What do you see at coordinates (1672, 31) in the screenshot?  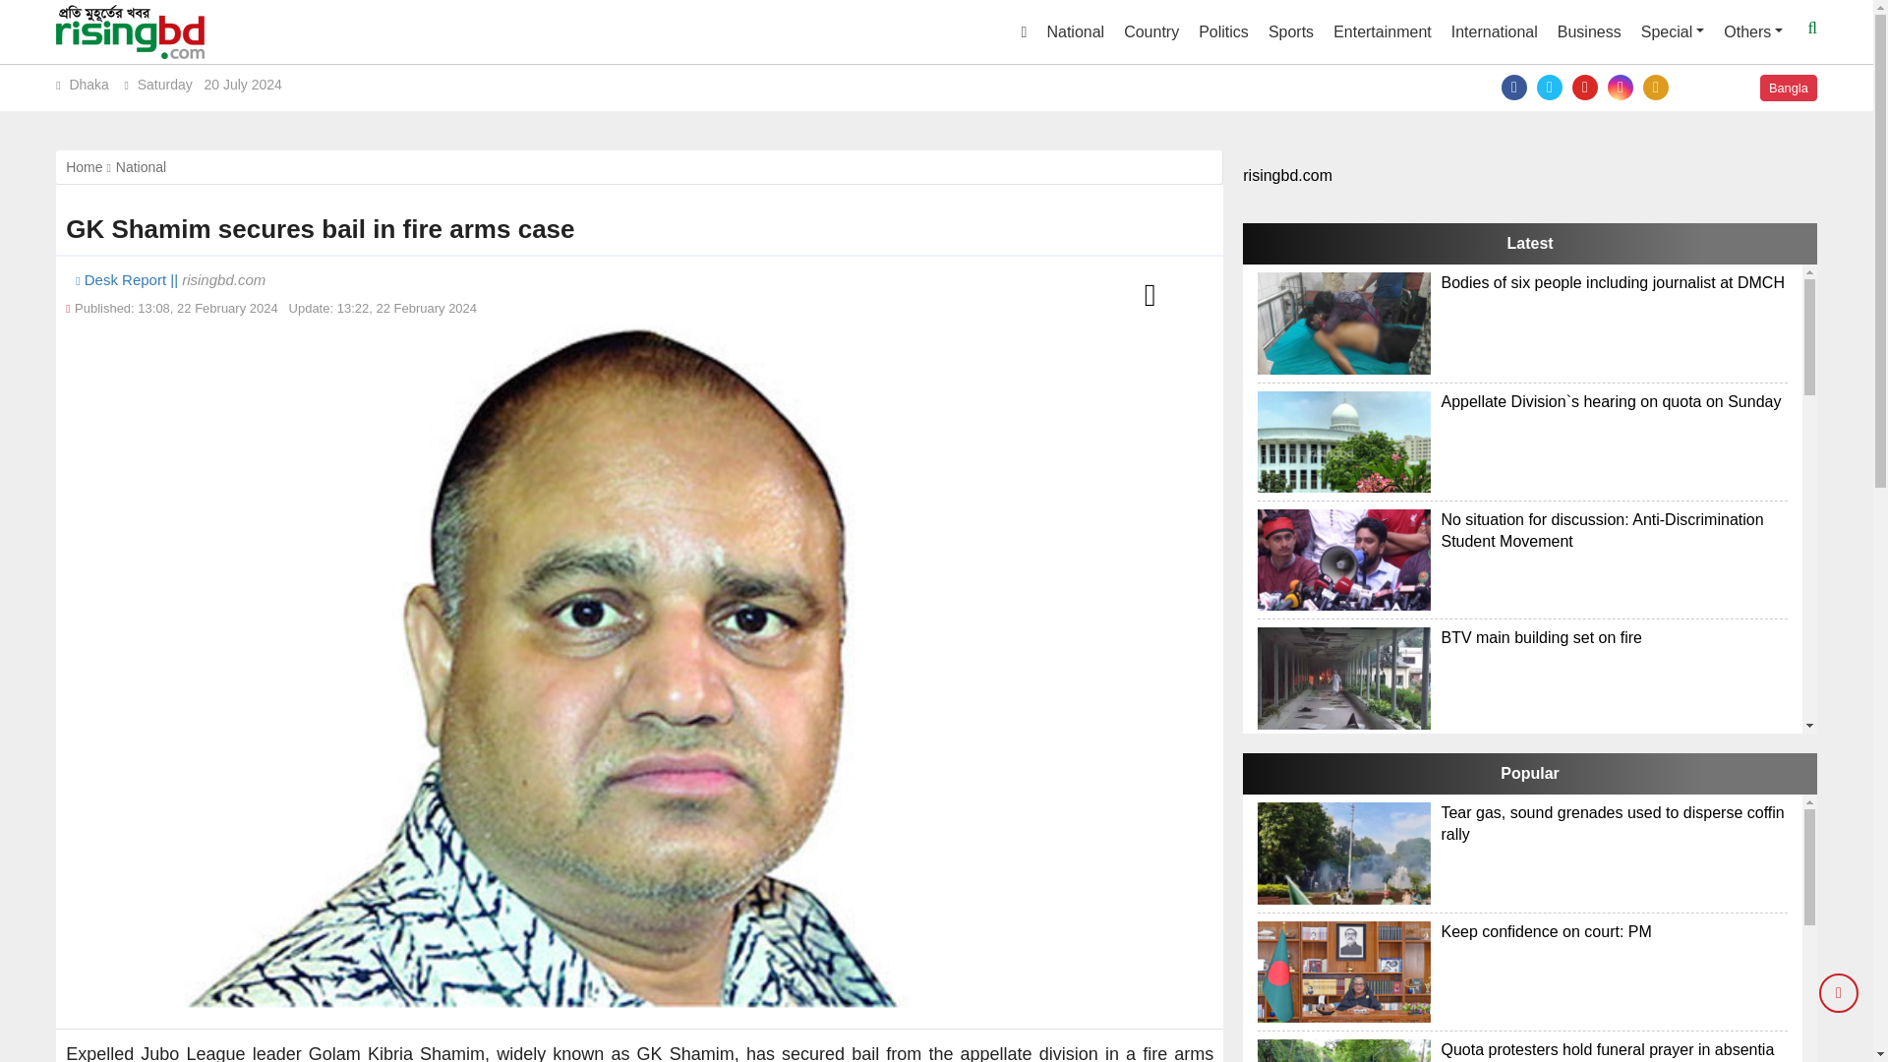 I see `Special` at bounding box center [1672, 31].